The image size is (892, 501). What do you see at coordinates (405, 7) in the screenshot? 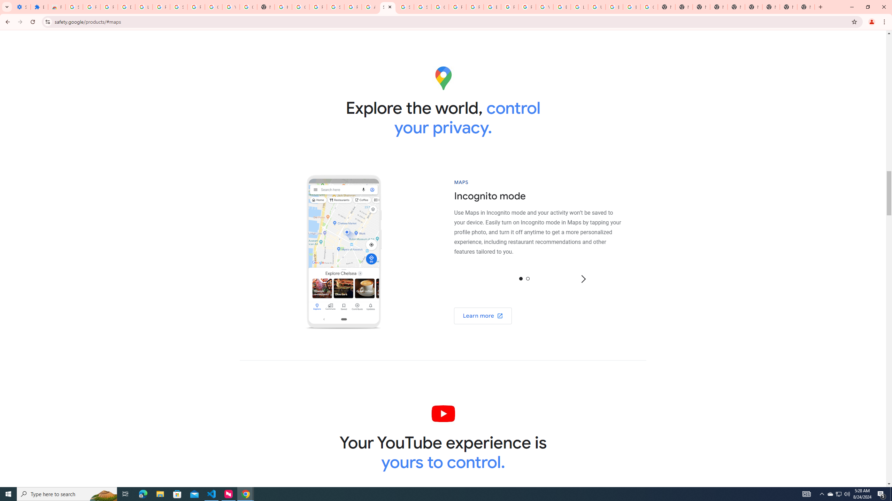
I see `Sign in - Google Accounts` at bounding box center [405, 7].